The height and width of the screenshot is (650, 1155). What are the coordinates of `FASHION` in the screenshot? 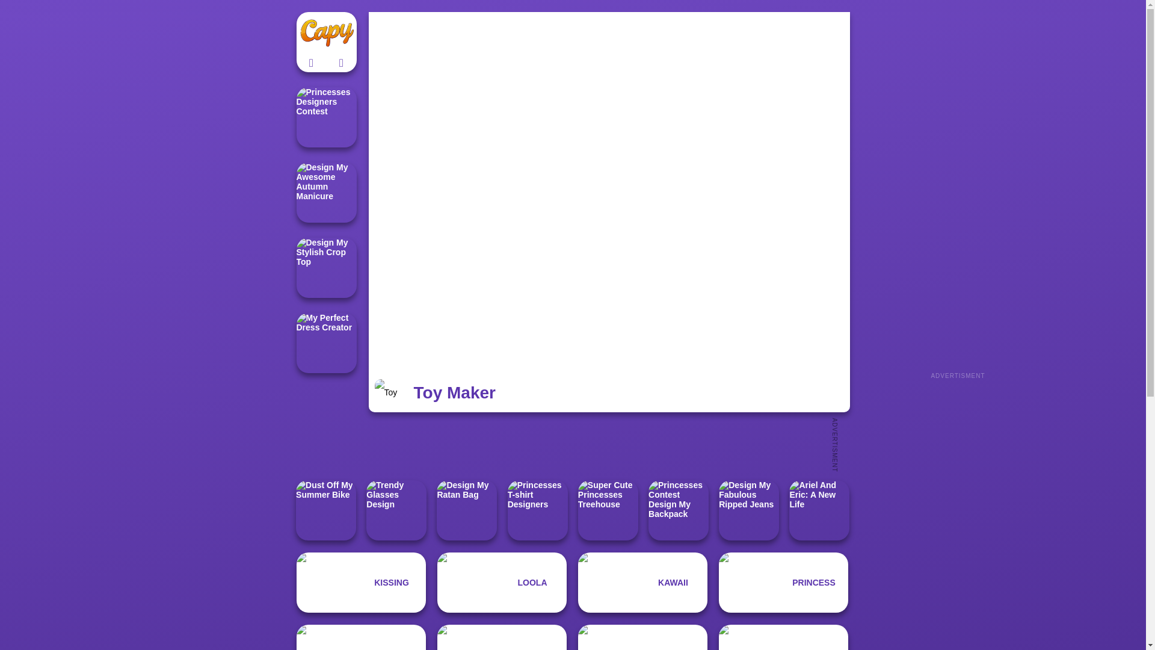 It's located at (502, 637).